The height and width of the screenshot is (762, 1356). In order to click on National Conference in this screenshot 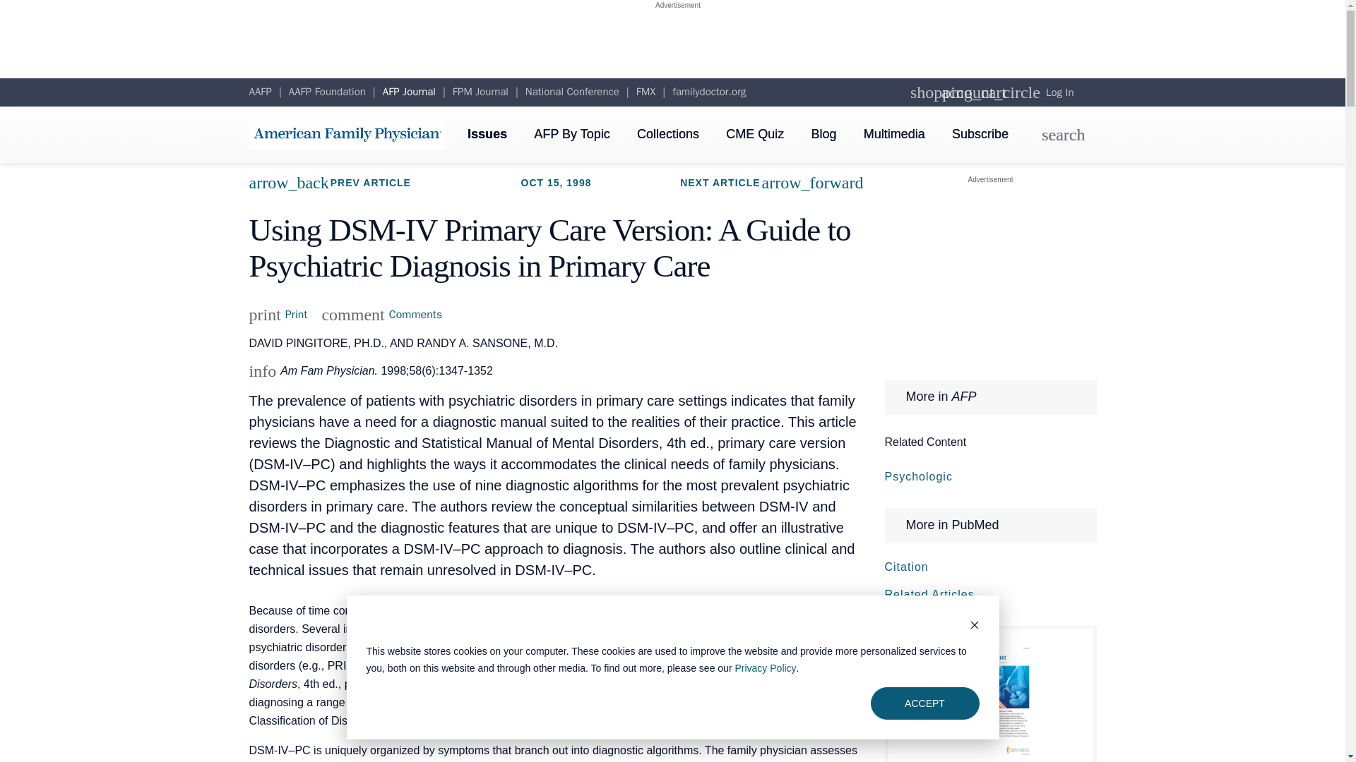, I will do `click(678, 47)`.